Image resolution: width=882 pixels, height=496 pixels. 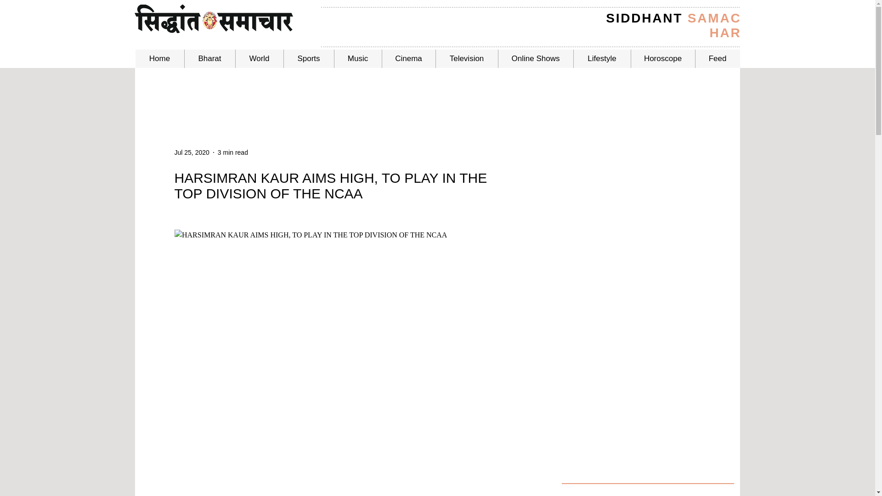 What do you see at coordinates (308, 59) in the screenshot?
I see `Sports` at bounding box center [308, 59].